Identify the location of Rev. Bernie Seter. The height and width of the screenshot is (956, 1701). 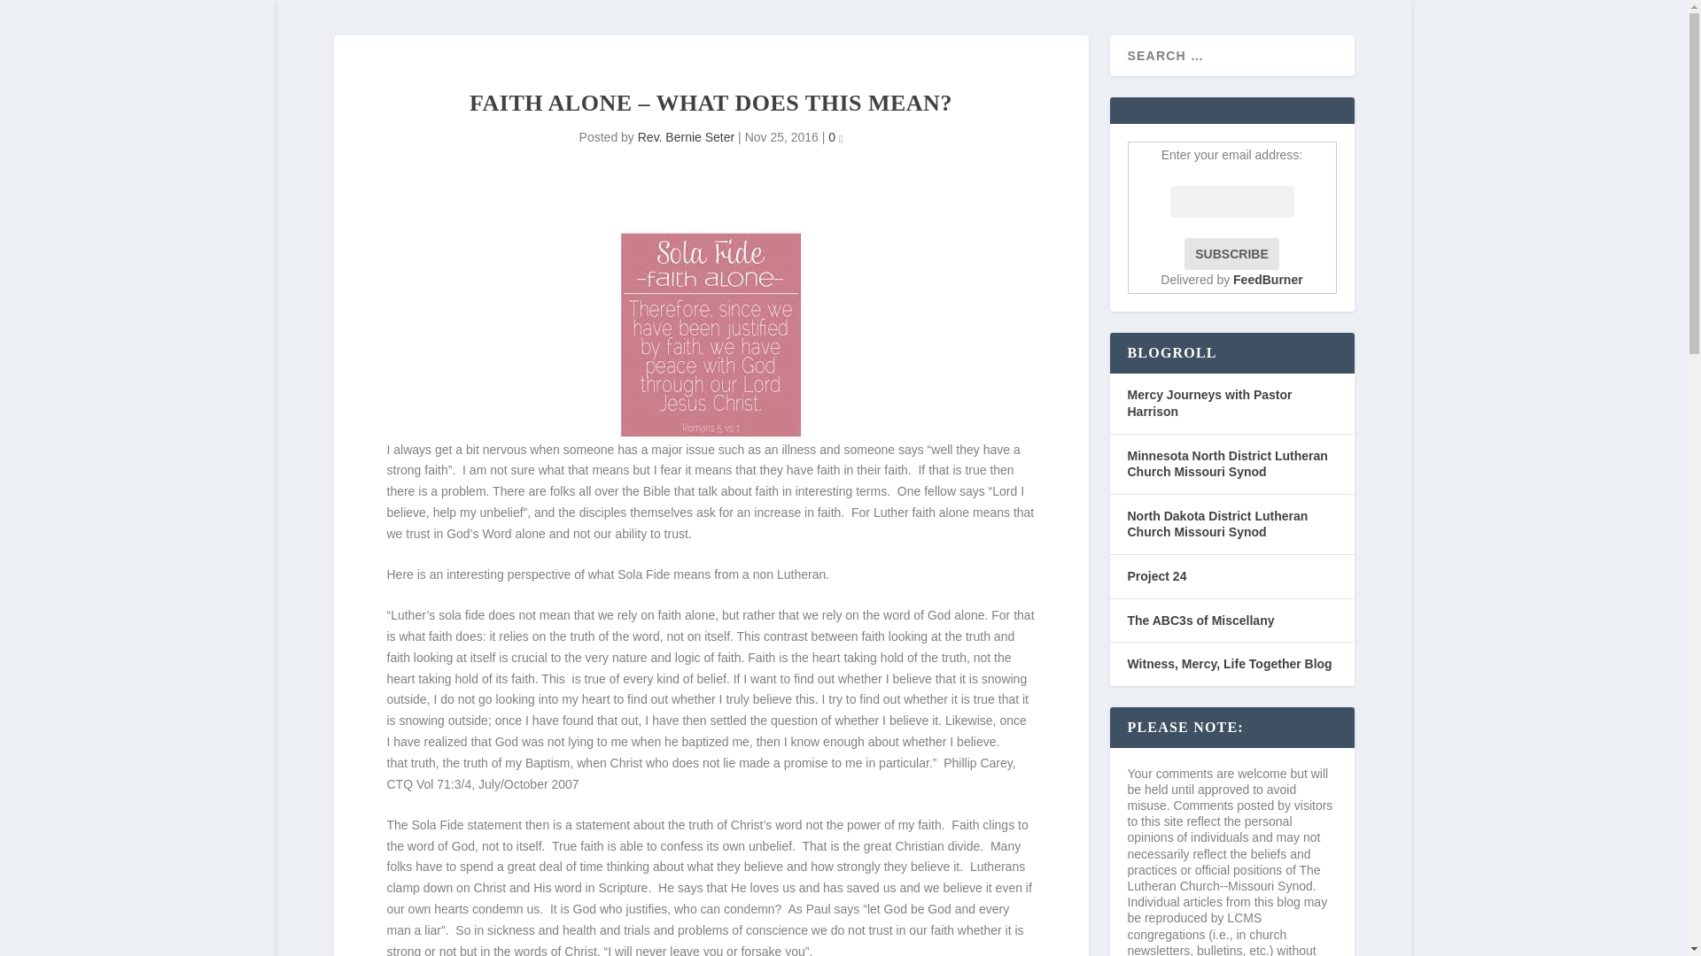
(686, 136).